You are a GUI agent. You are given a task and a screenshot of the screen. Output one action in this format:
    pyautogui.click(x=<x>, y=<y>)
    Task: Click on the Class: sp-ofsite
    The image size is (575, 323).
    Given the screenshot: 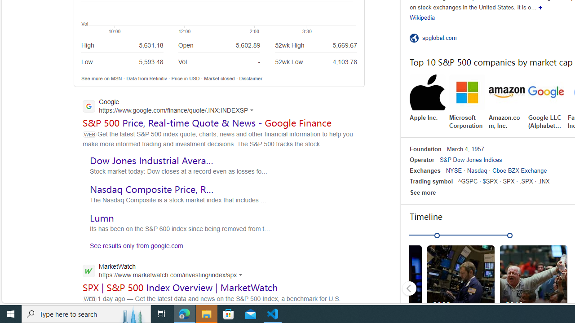 What is the action you would take?
    pyautogui.click(x=414, y=38)
    